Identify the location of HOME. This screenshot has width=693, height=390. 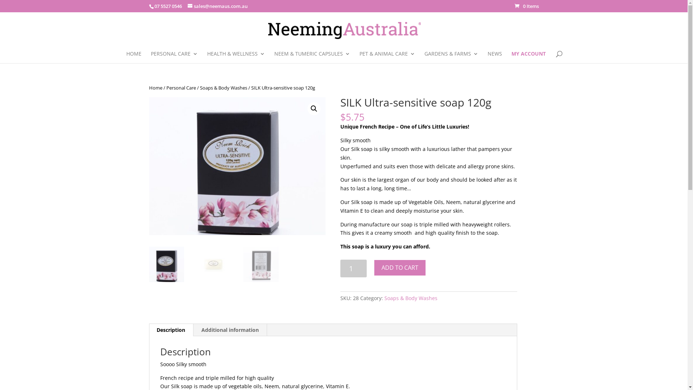
(134, 57).